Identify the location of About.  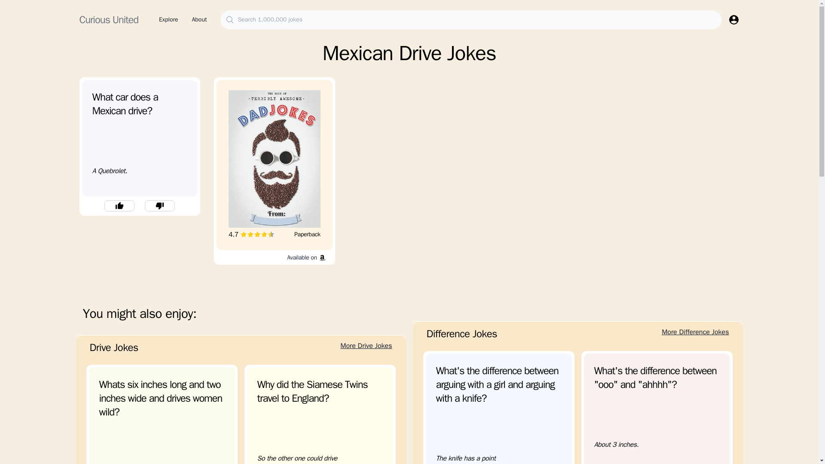
(112, 349).